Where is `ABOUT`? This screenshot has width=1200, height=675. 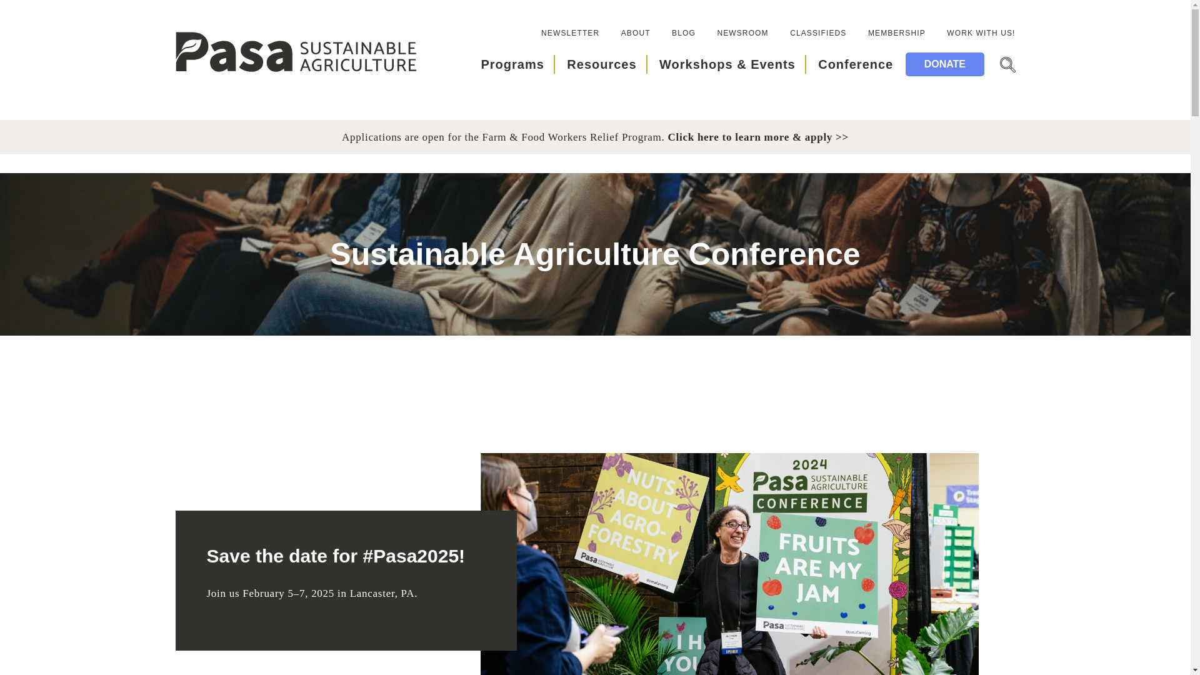 ABOUT is located at coordinates (636, 33).